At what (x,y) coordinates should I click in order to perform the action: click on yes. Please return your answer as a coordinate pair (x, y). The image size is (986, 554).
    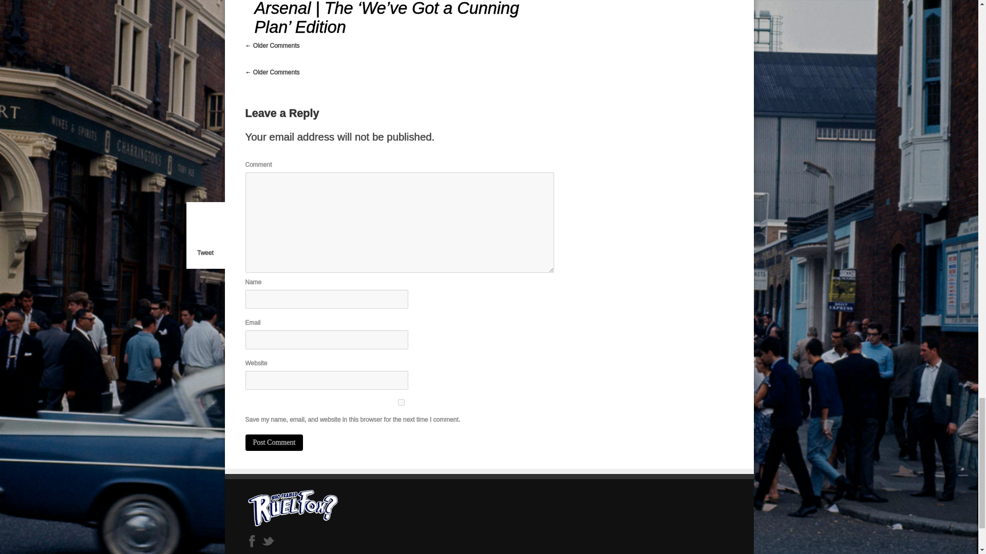
    Looking at the image, I should click on (402, 402).